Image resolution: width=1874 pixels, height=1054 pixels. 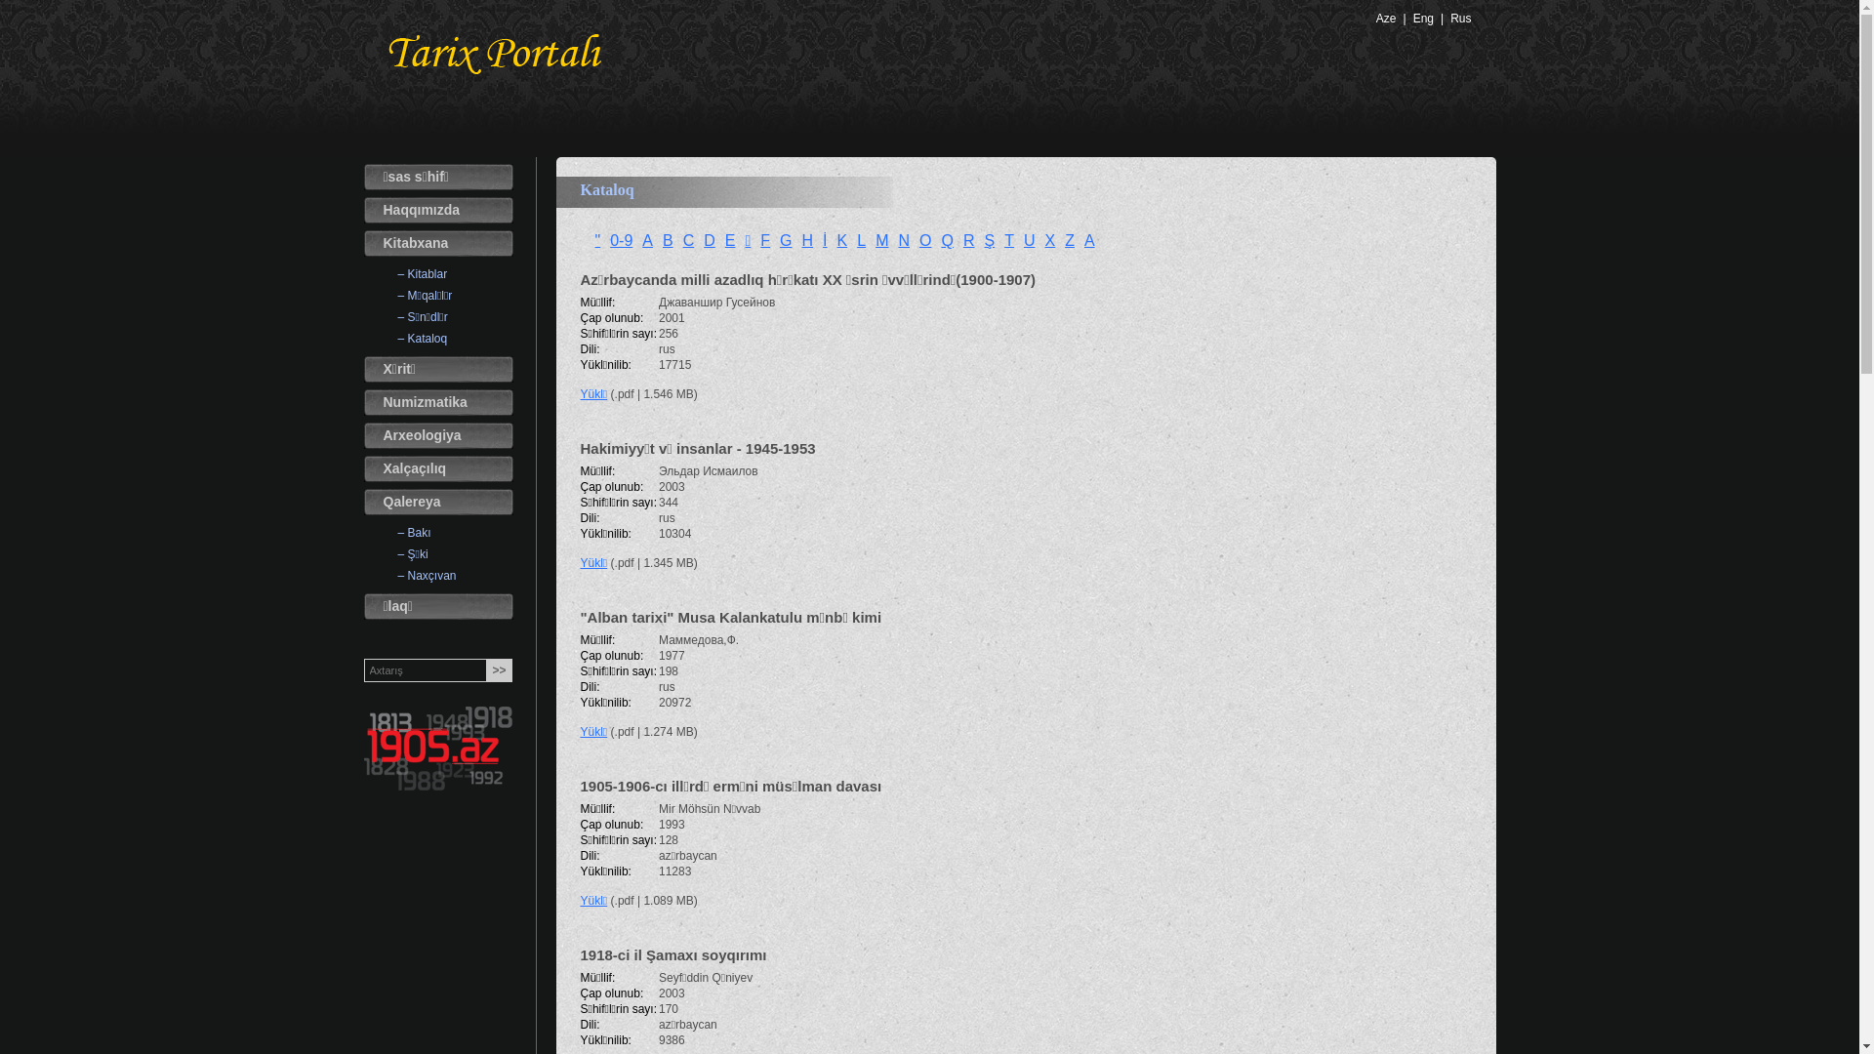 I want to click on C, so click(x=689, y=240).